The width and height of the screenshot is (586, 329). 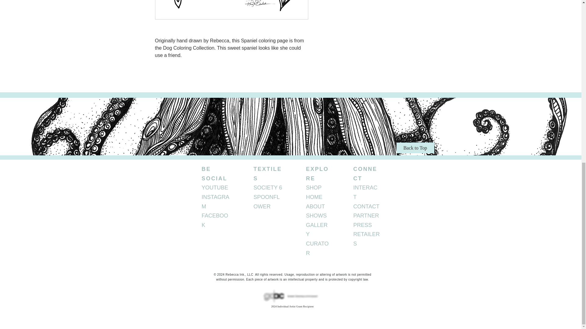 What do you see at coordinates (215, 188) in the screenshot?
I see `YOUTUBE` at bounding box center [215, 188].